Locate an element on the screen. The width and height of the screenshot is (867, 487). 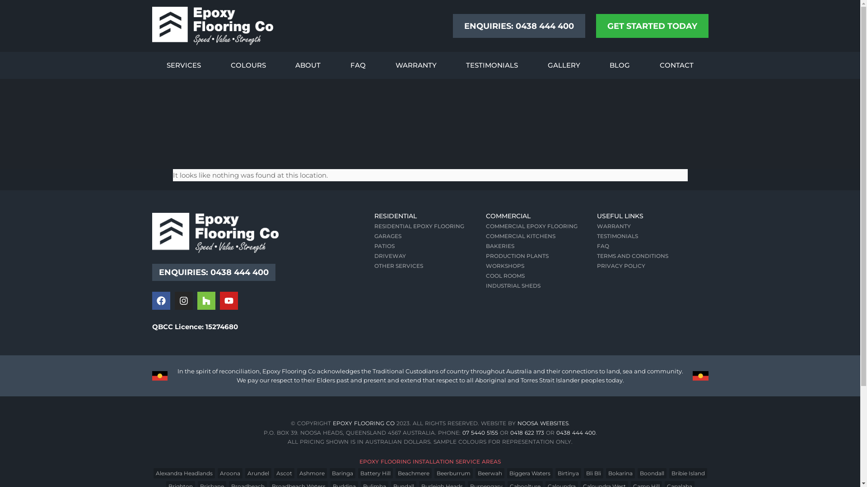
PRIVACY POLICY is located at coordinates (653, 266).